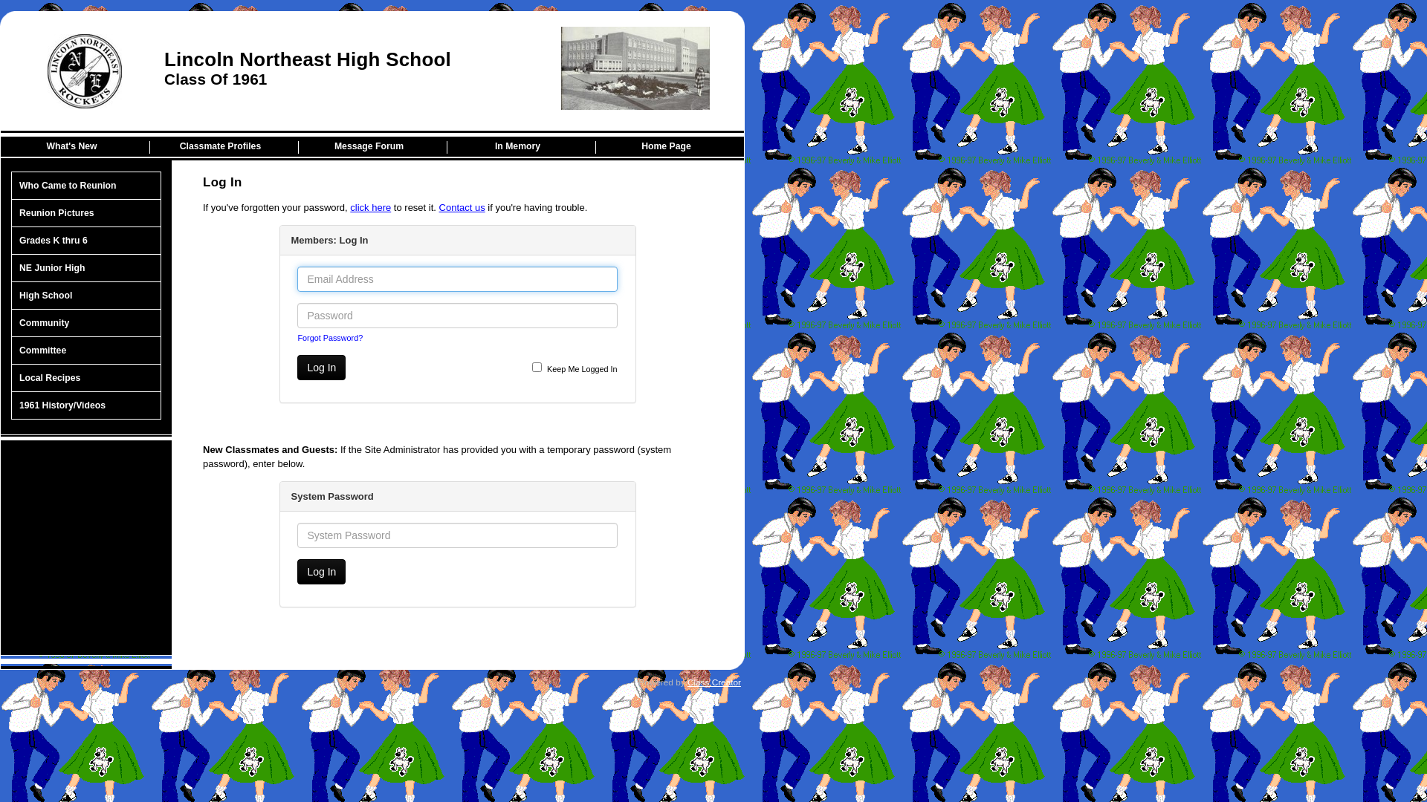 The image size is (1427, 802). What do you see at coordinates (224, 147) in the screenshot?
I see `Classmate Profiles` at bounding box center [224, 147].